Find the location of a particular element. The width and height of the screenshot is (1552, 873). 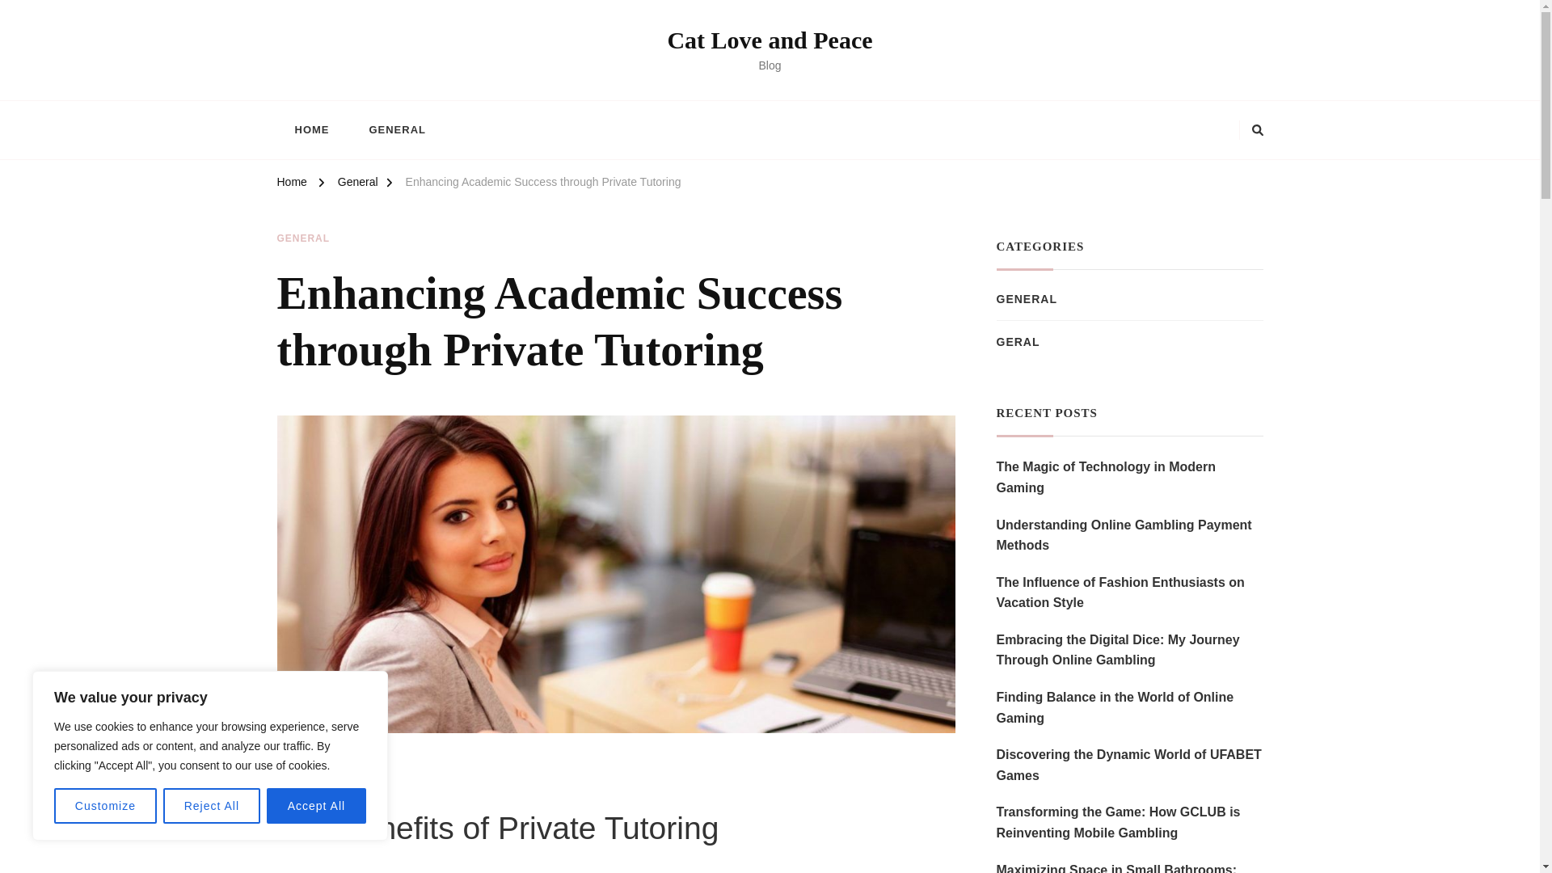

HOME is located at coordinates (310, 129).